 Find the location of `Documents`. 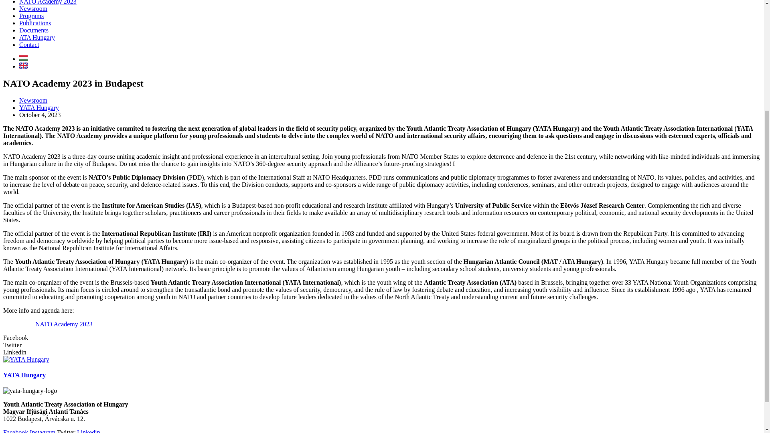

Documents is located at coordinates (34, 30).